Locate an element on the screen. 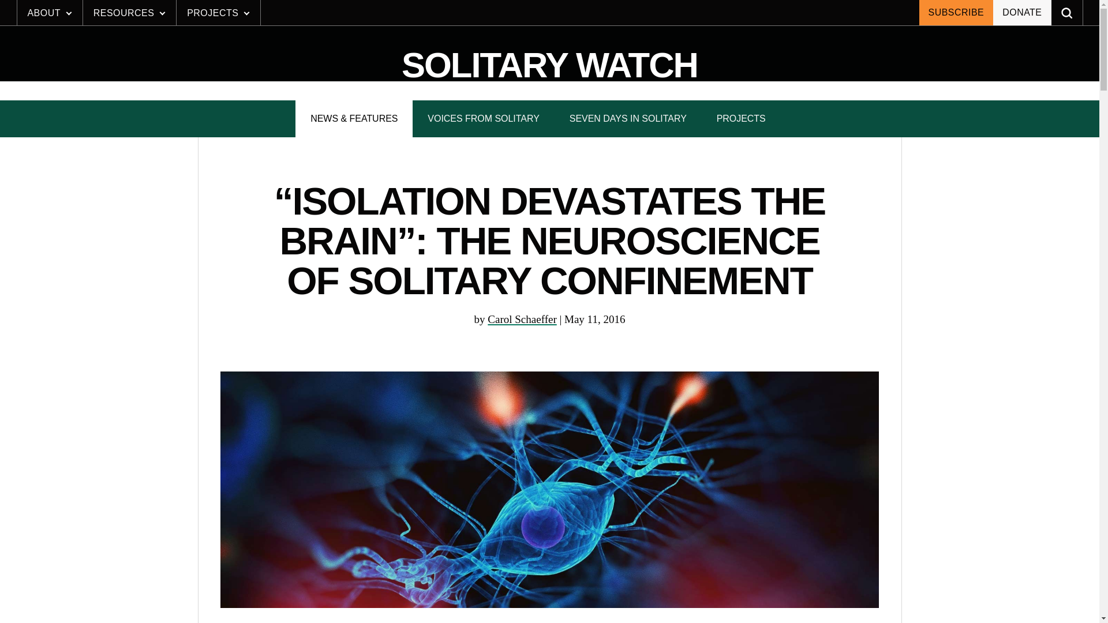  SEVEN DAYS IN SOLITARY is located at coordinates (628, 118).